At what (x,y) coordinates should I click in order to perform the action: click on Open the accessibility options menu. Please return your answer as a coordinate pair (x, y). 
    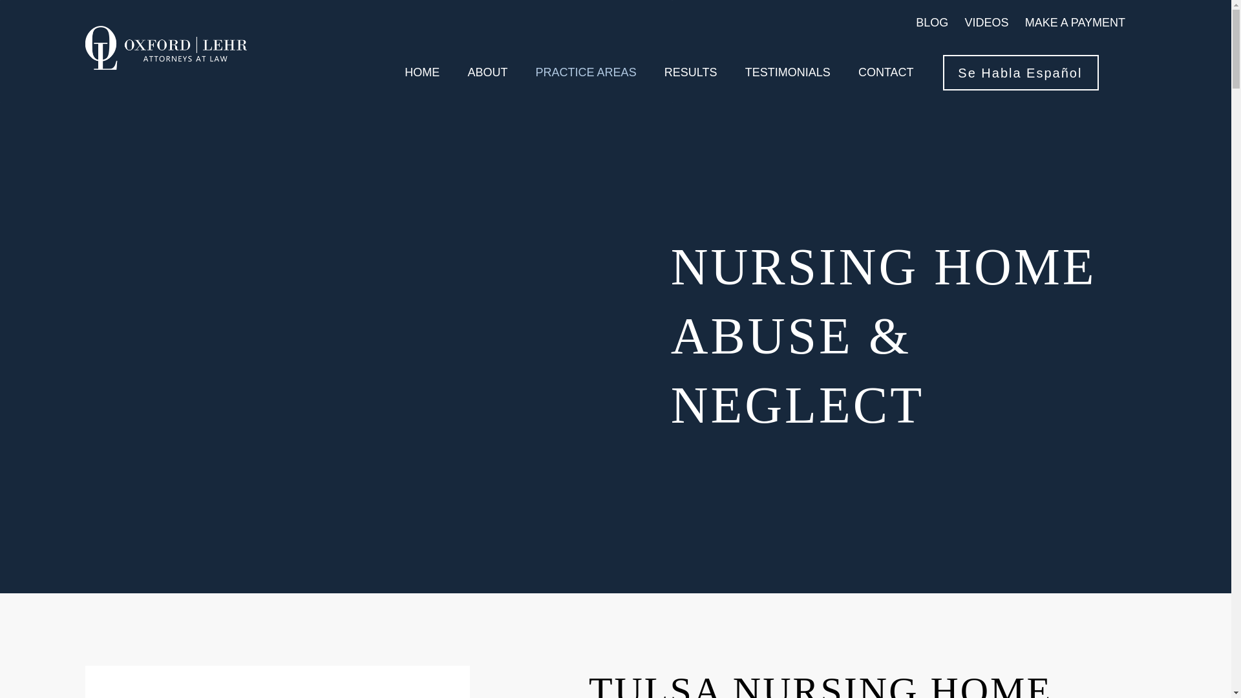
    Looking at the image, I should click on (1214, 680).